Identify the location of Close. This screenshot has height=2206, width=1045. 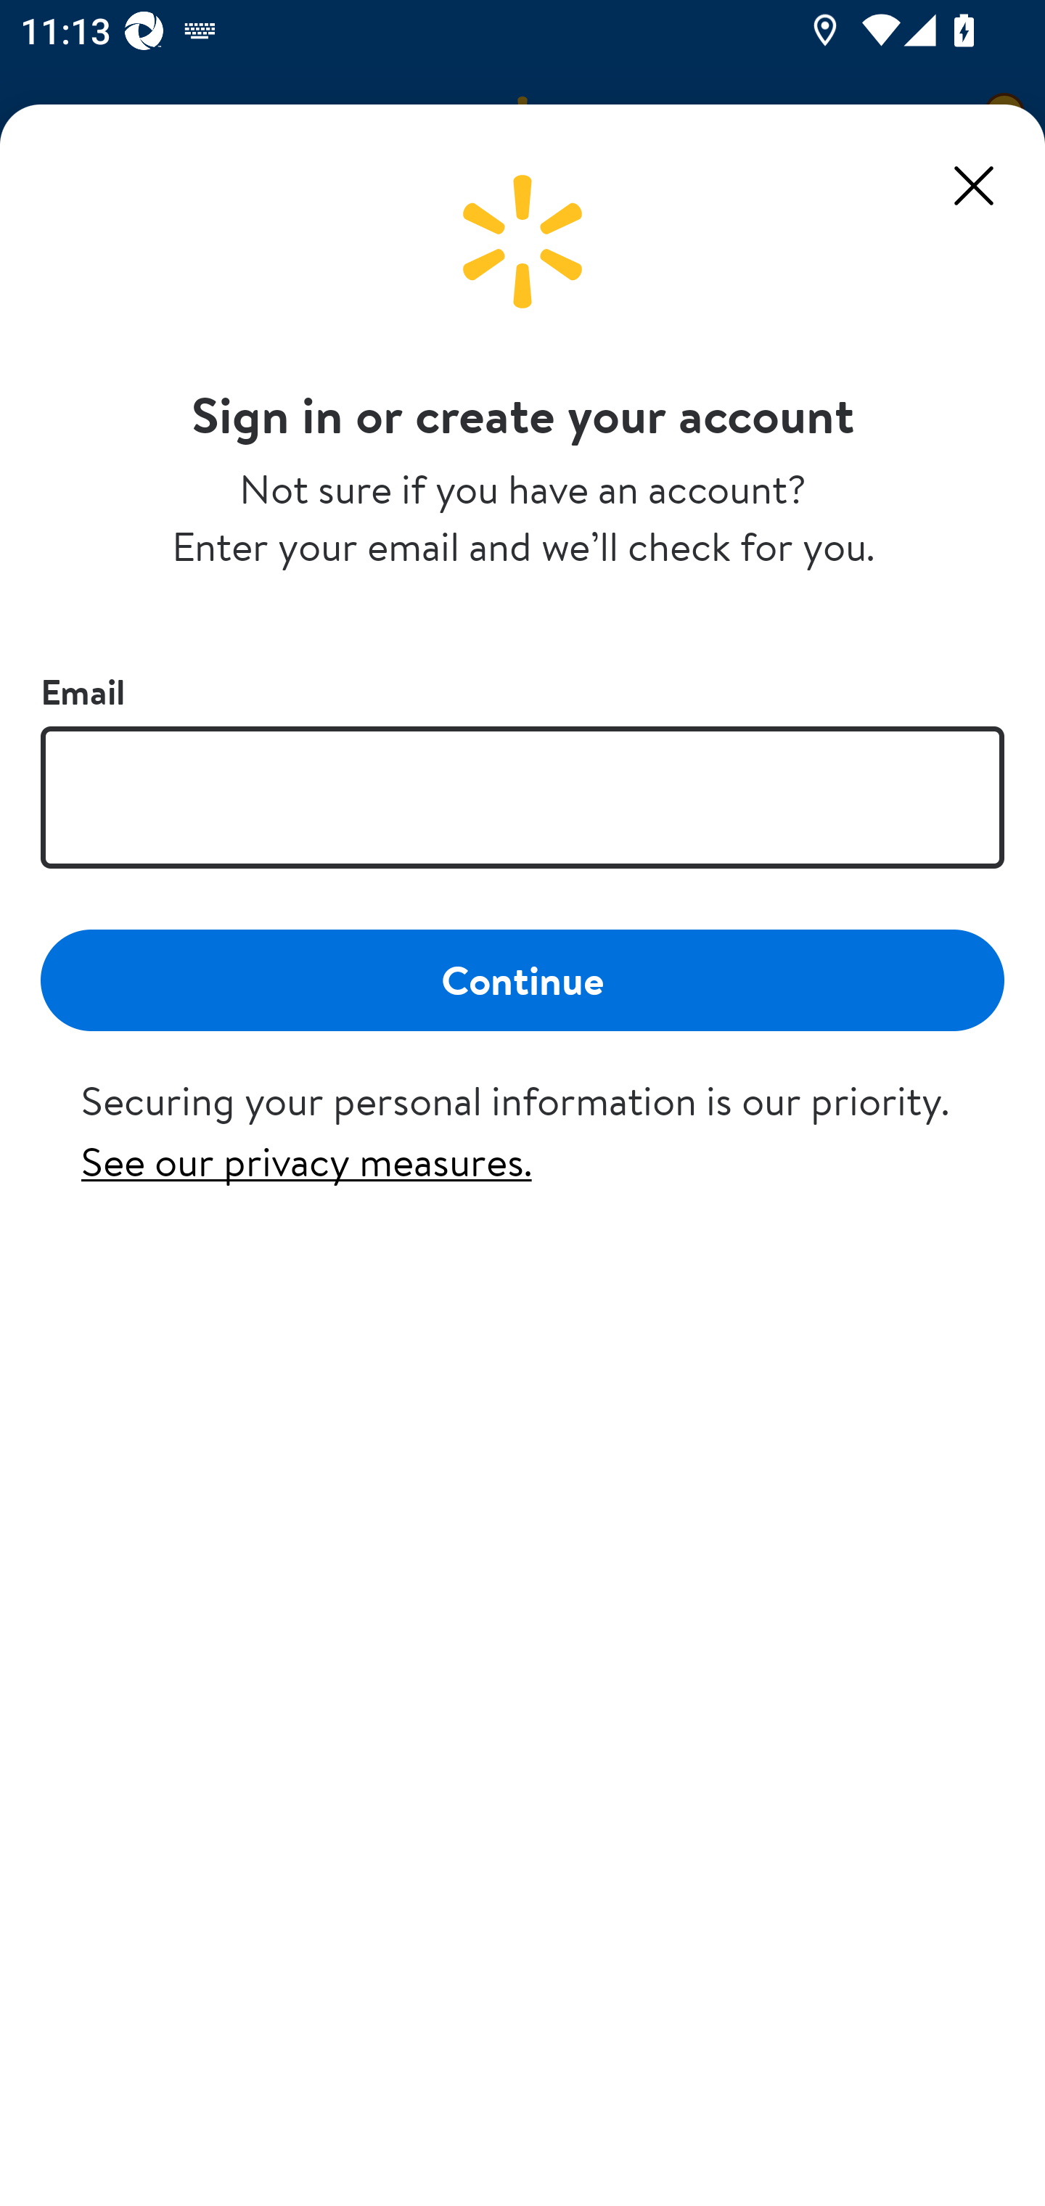
(974, 185).